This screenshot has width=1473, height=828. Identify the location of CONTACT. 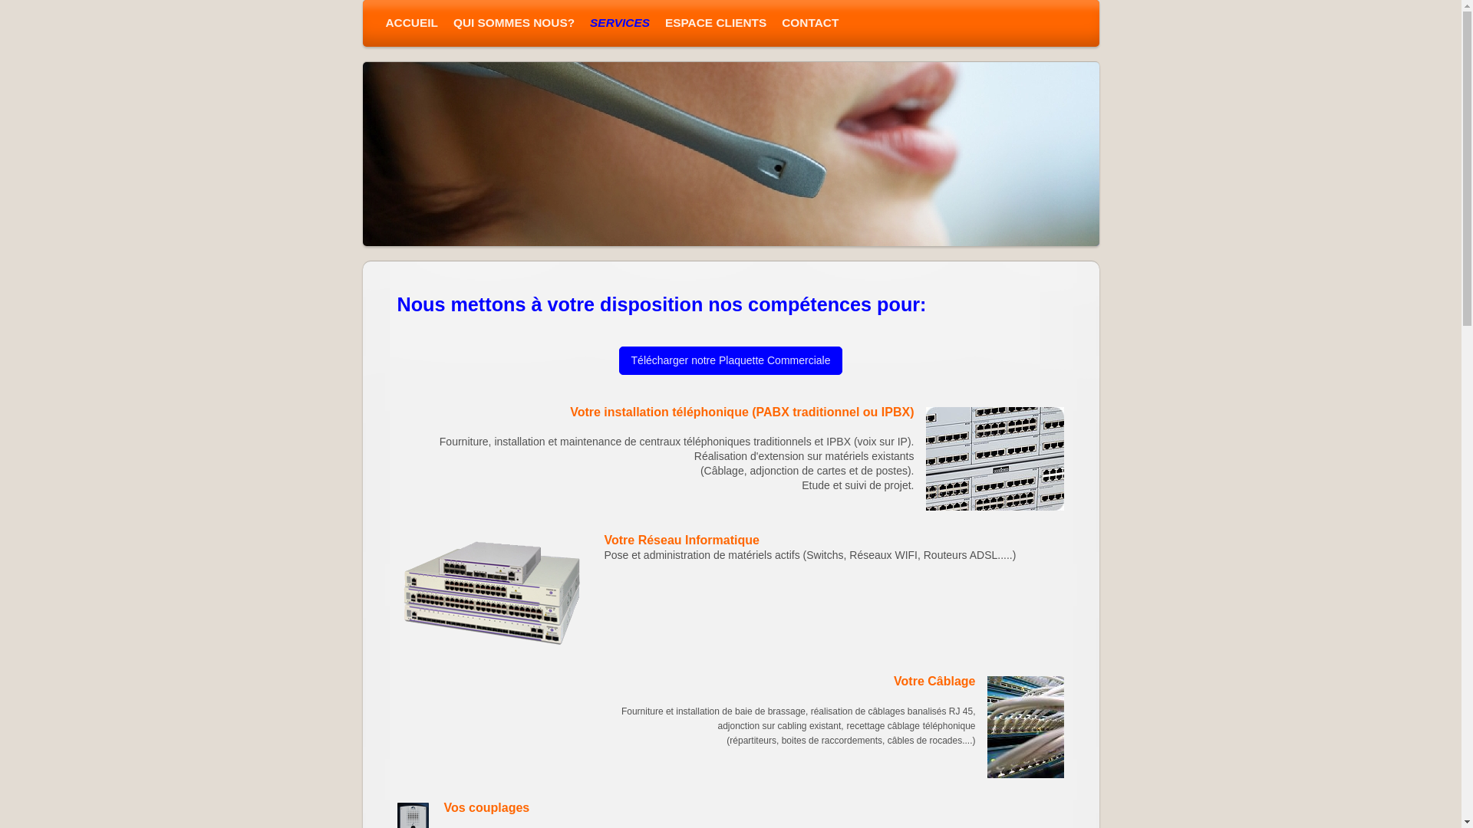
(810, 23).